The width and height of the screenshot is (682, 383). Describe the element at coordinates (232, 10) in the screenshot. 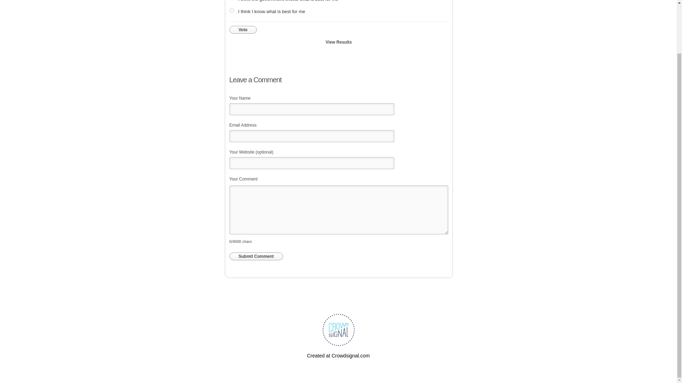

I see `49911022` at that location.